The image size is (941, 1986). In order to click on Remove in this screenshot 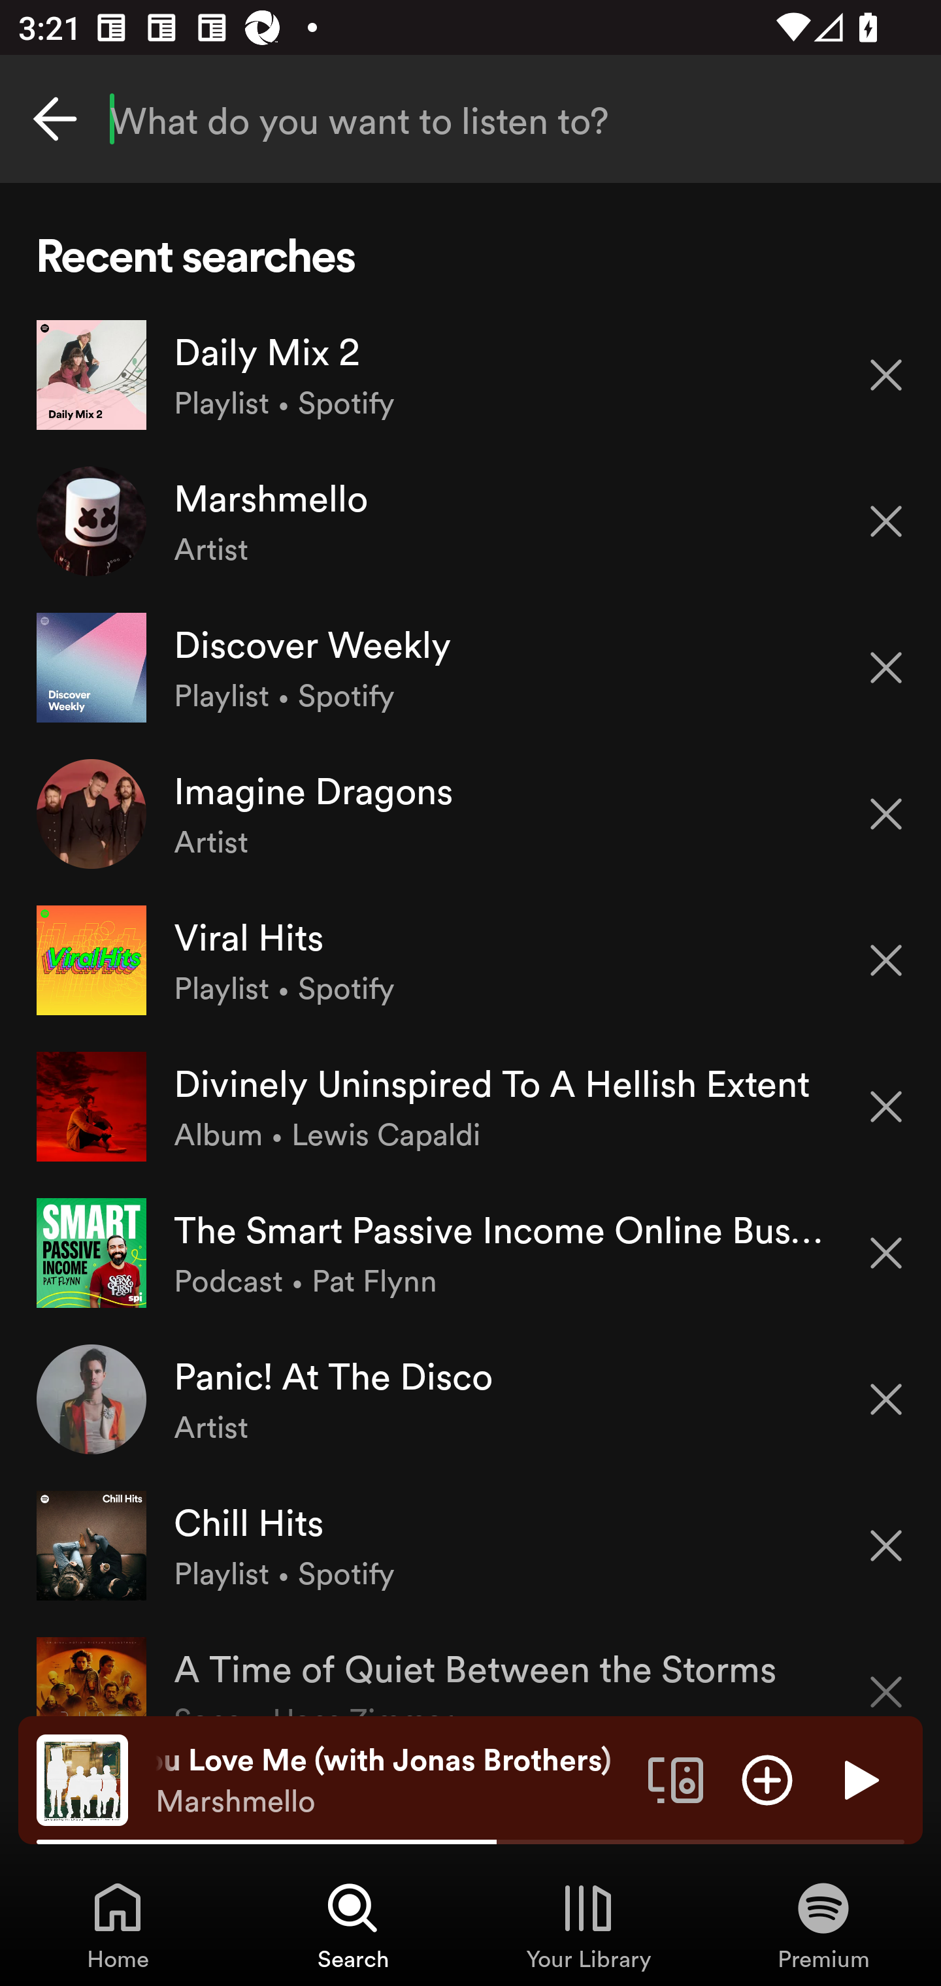, I will do `click(886, 1107)`.